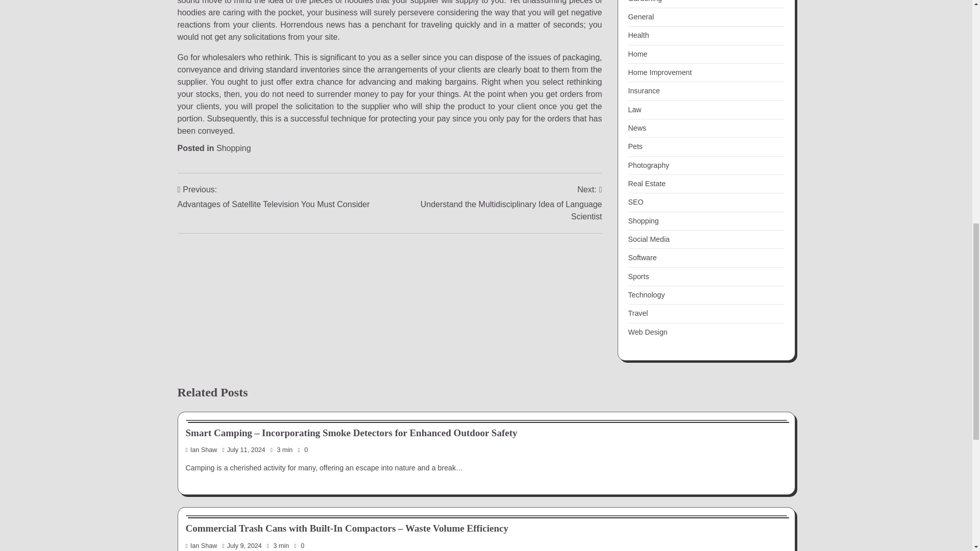 The width and height of the screenshot is (980, 551). What do you see at coordinates (645, 1) in the screenshot?
I see `Gardening` at bounding box center [645, 1].